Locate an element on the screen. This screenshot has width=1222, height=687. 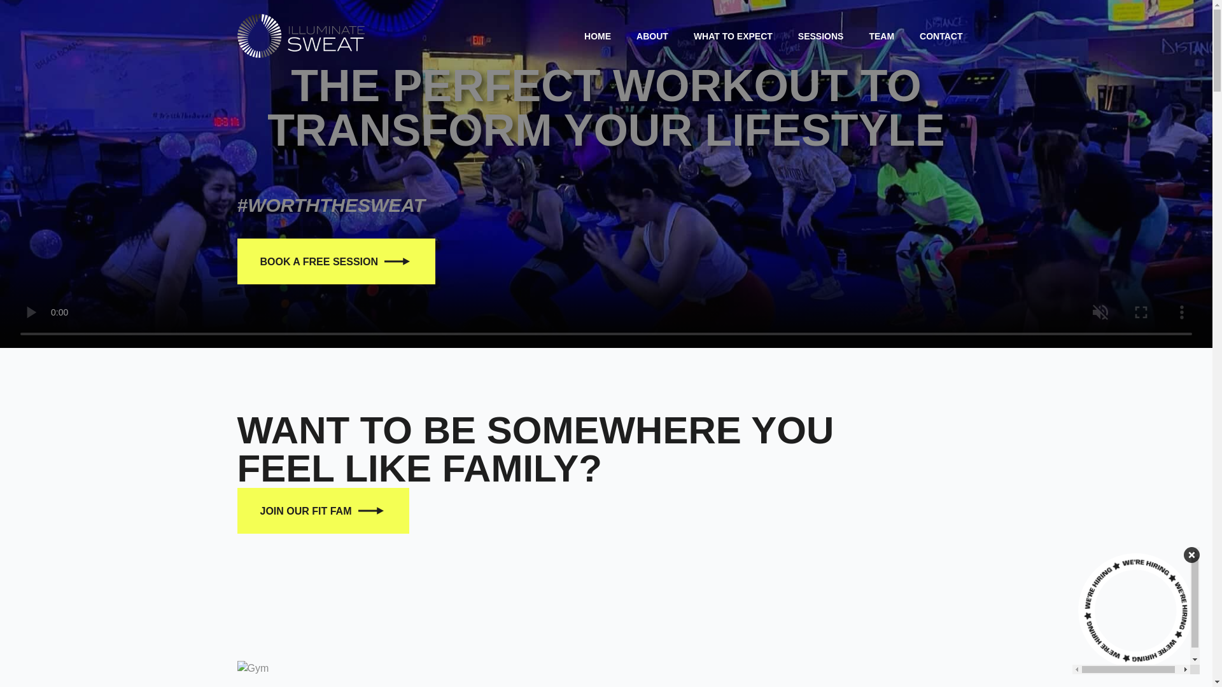
BOOK A FREE SESSION is located at coordinates (336, 261).